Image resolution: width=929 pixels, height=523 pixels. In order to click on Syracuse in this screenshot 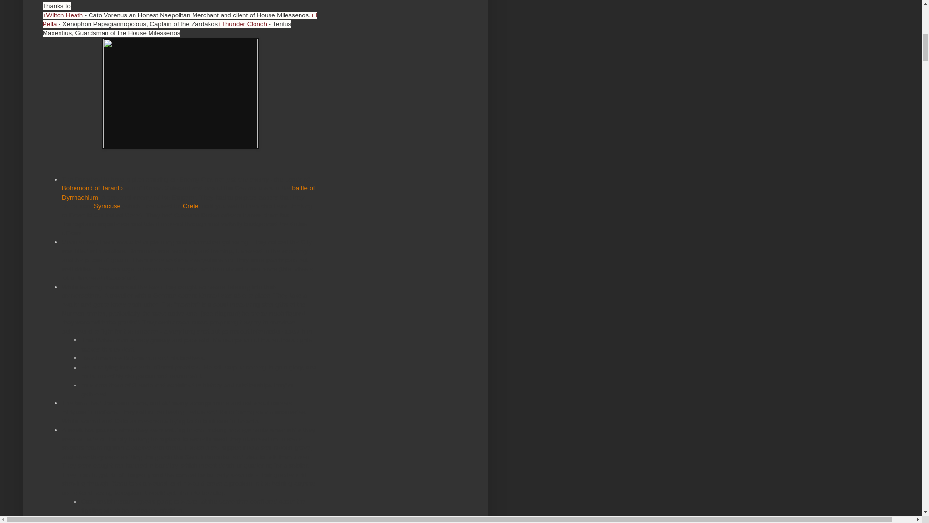, I will do `click(107, 206)`.